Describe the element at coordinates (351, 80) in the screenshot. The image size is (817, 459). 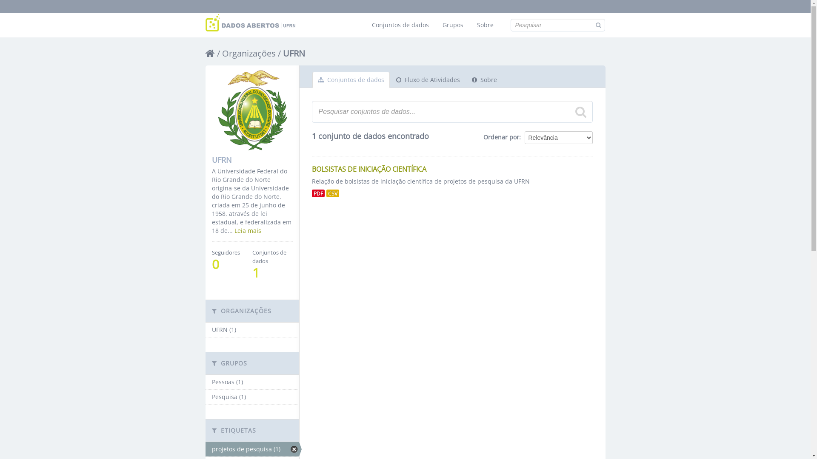
I see `Conjuntos de dados` at that location.